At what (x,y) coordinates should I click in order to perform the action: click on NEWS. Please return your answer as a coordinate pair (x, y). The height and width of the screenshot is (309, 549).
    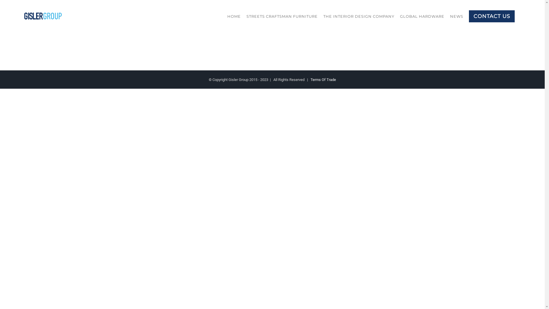
    Looking at the image, I should click on (457, 16).